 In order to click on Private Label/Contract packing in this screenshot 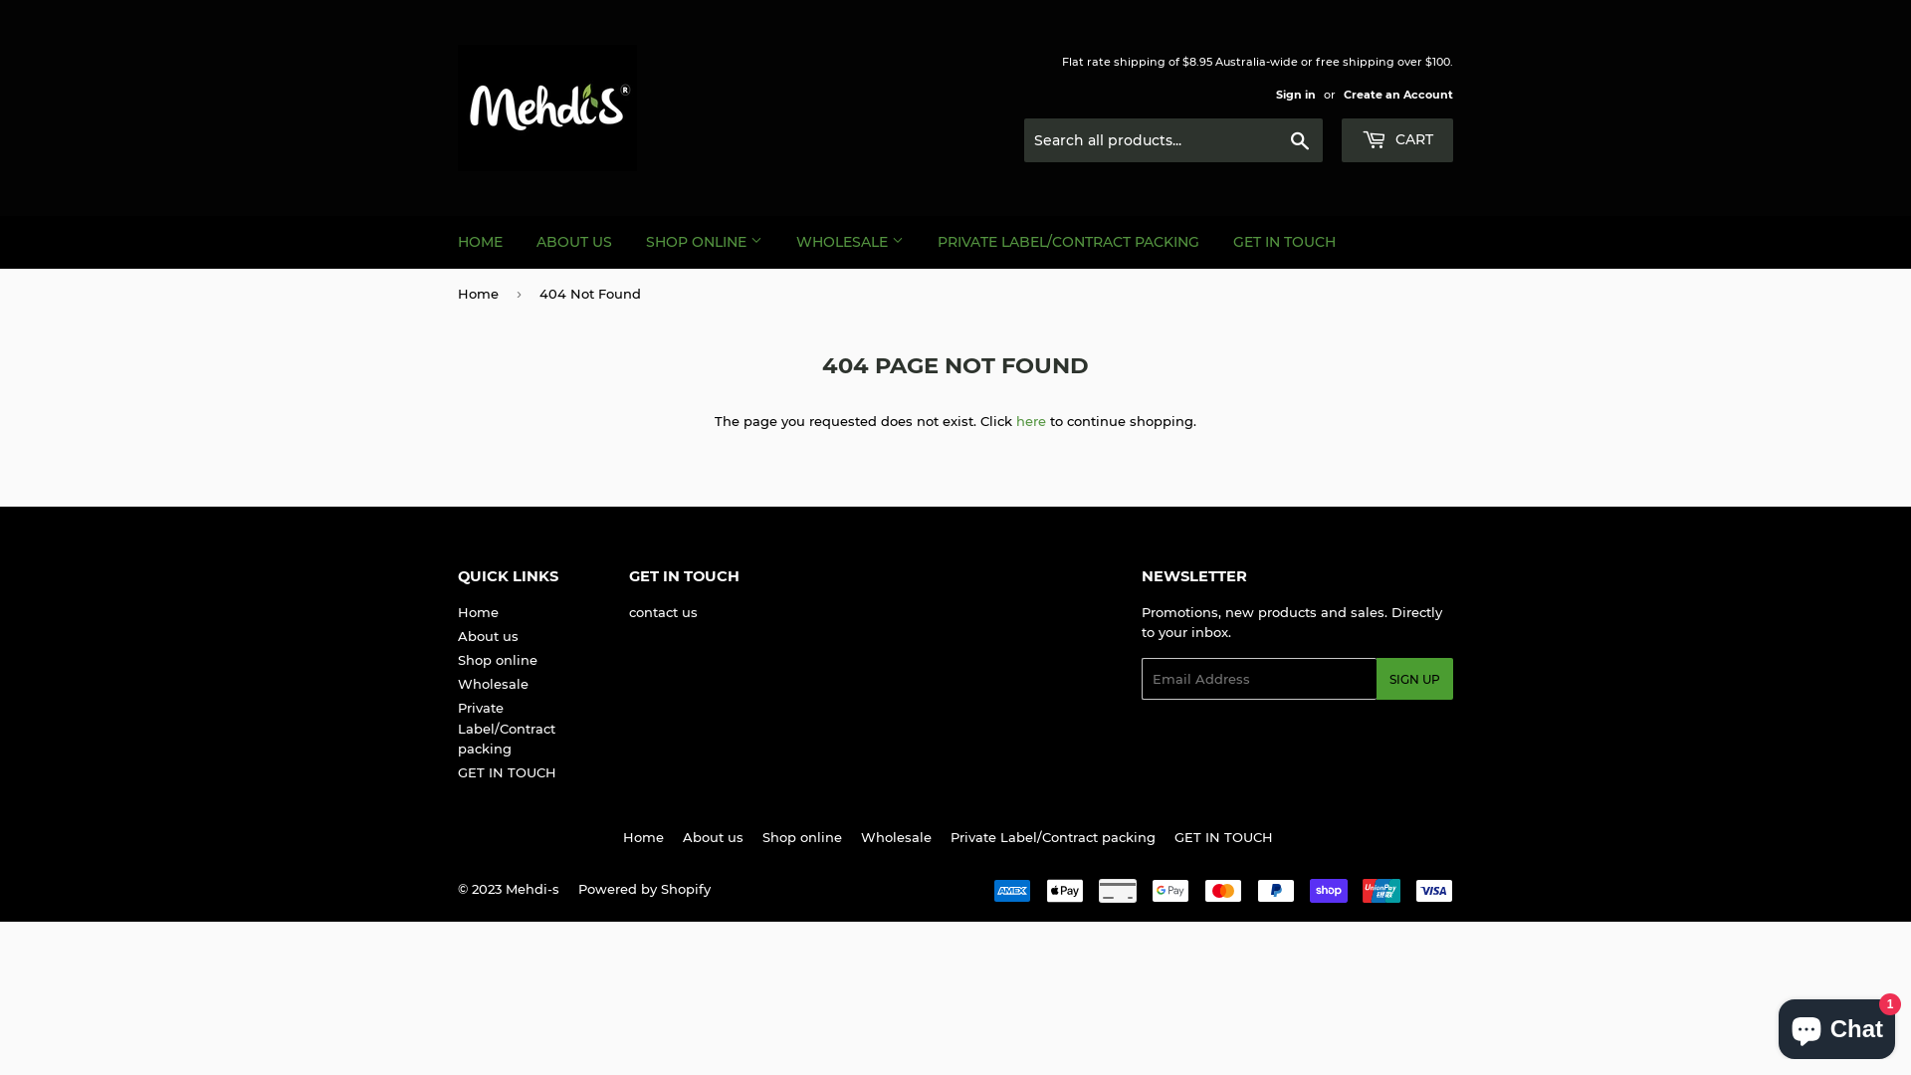, I will do `click(1053, 837)`.